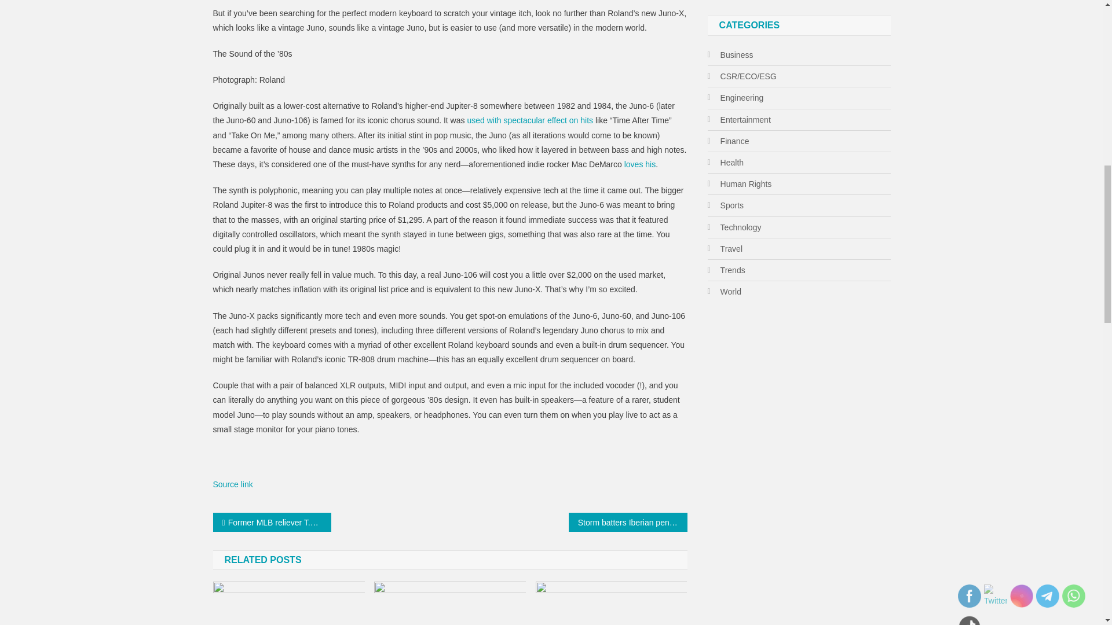 This screenshot has height=625, width=1112. I want to click on used with spectacular effect on hits, so click(529, 120).